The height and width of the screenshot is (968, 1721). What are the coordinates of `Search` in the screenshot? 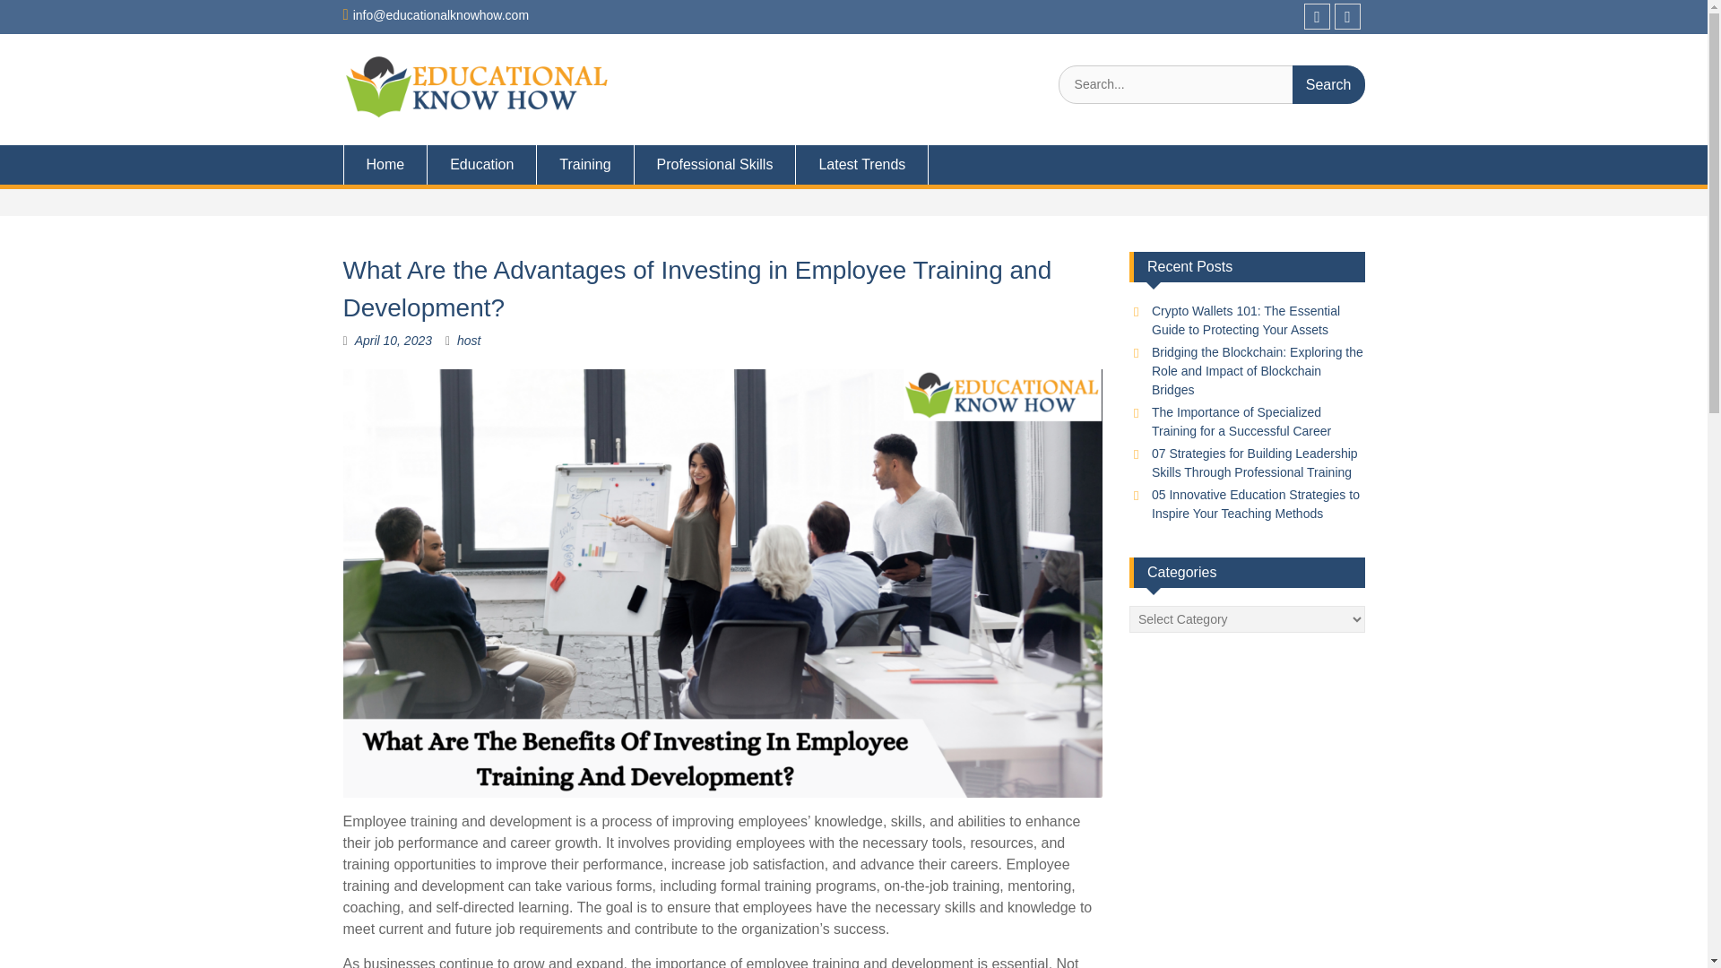 It's located at (1328, 84).